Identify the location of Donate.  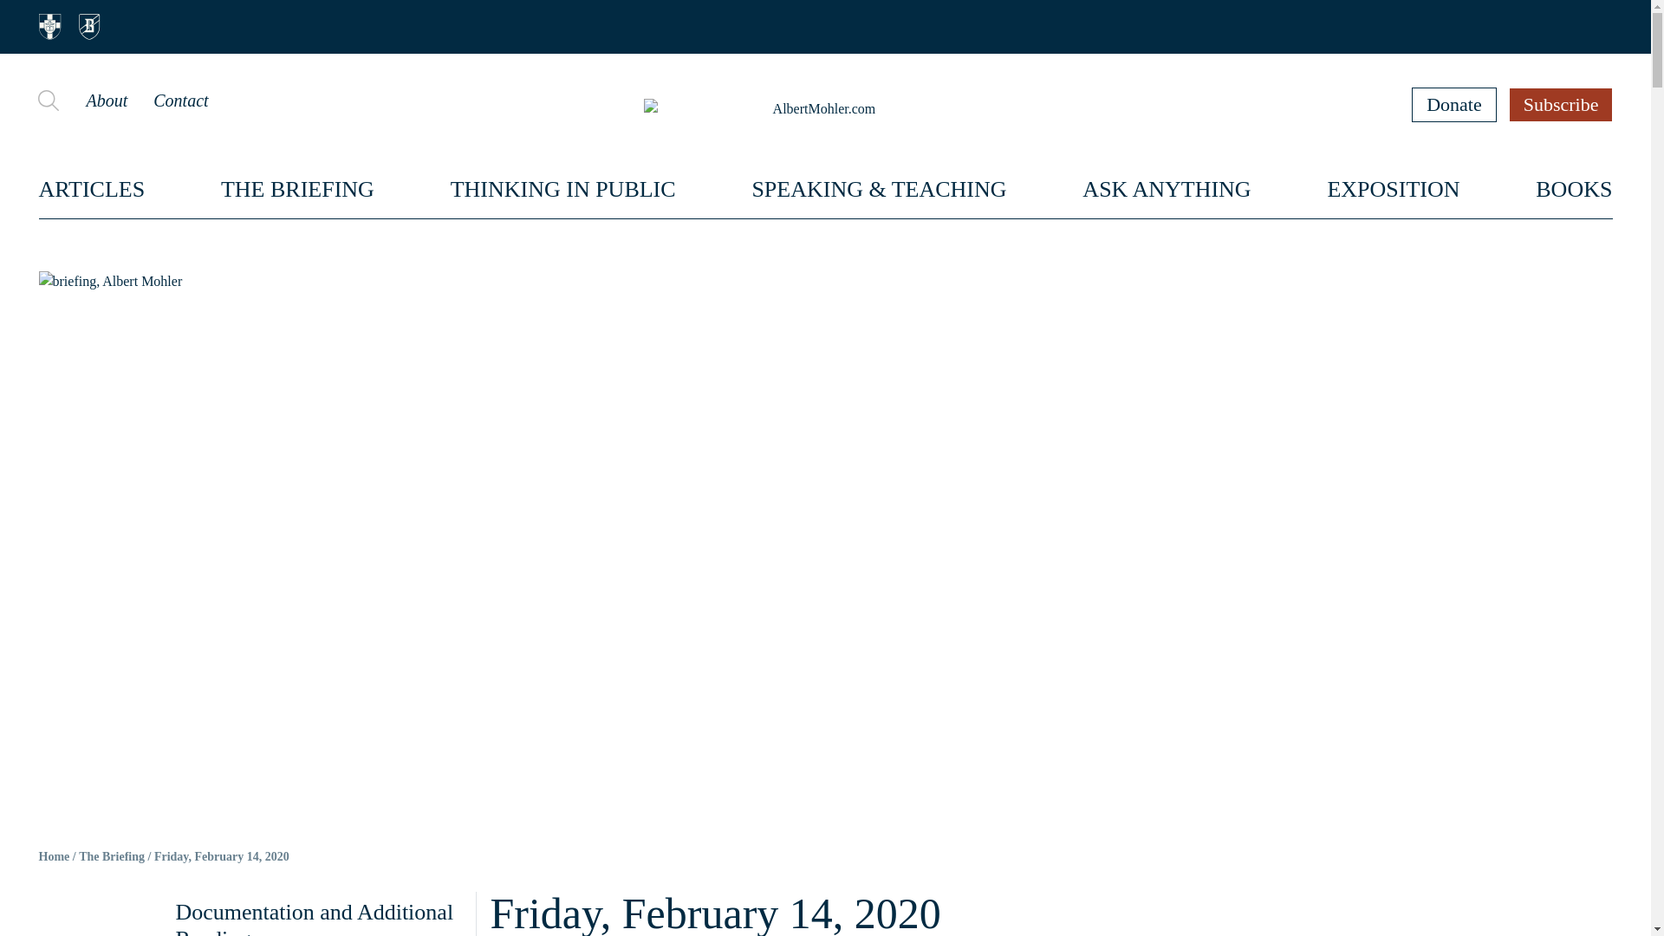
(1454, 104).